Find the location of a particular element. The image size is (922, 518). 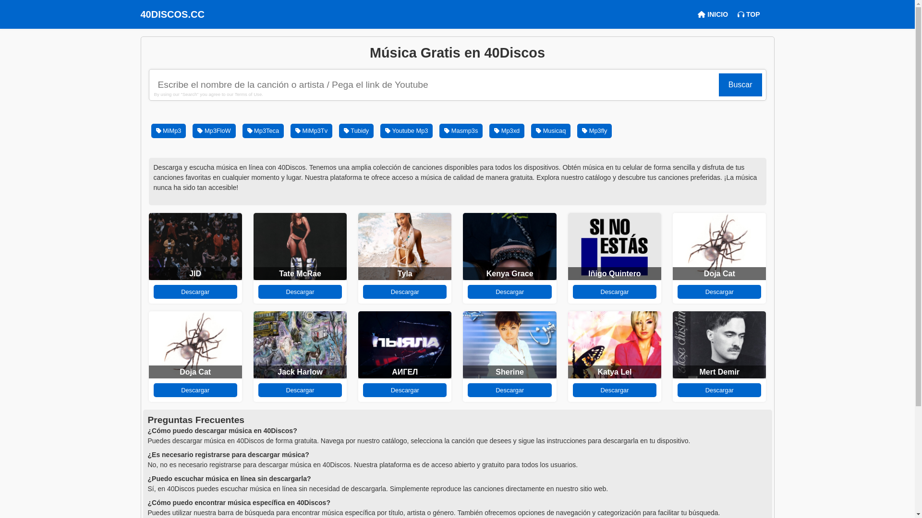

Descargar is located at coordinates (300, 390).